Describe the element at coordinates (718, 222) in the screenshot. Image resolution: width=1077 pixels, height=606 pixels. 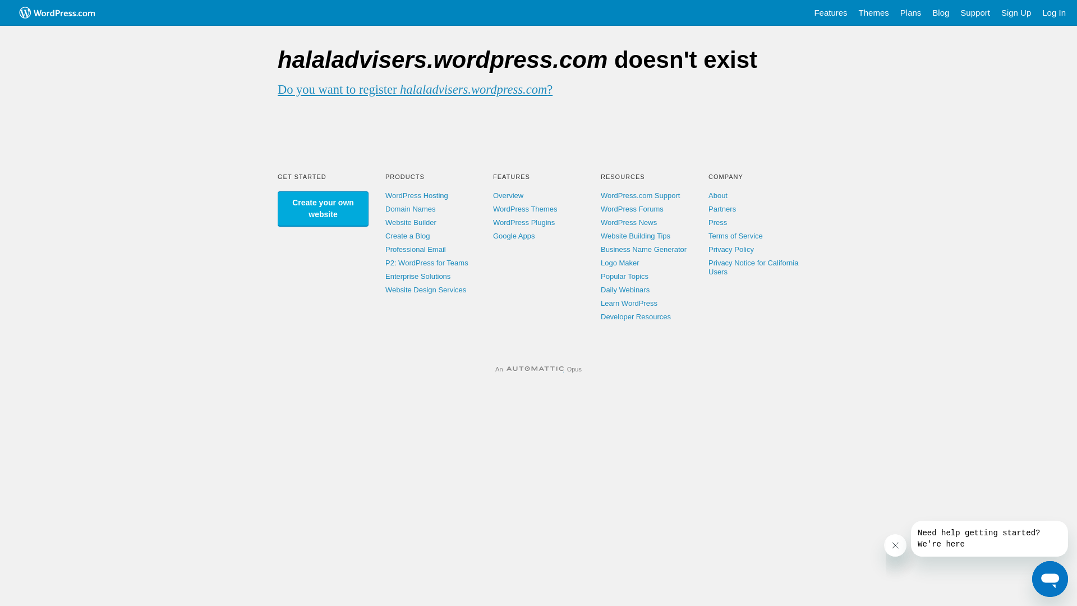
I see `Press` at that location.